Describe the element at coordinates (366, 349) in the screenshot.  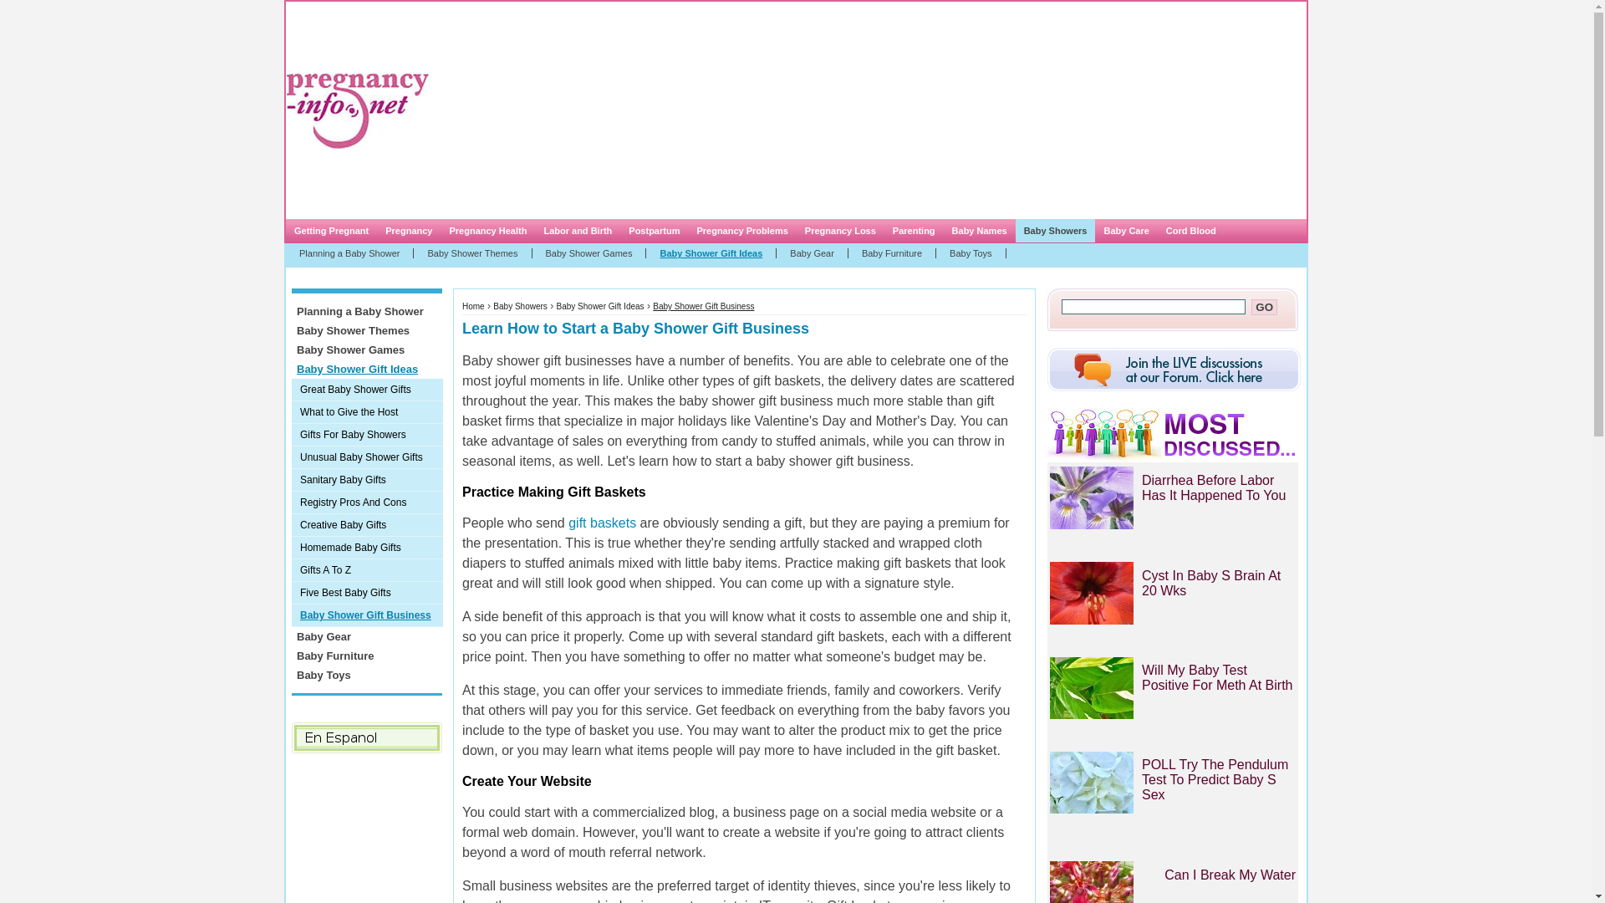
I see `Baby Shower Games` at that location.